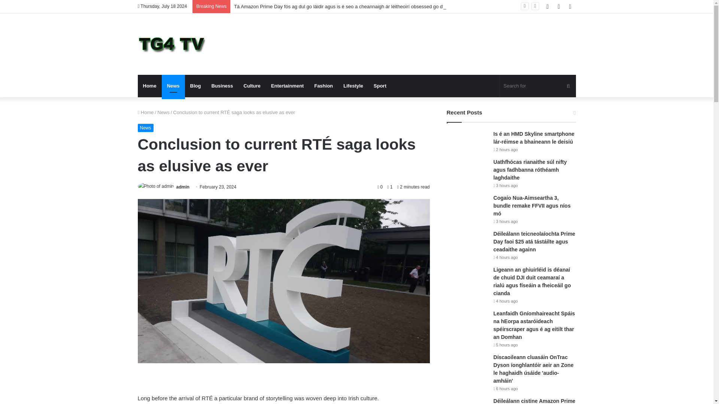 The height and width of the screenshot is (404, 719). Describe the element at coordinates (163, 112) in the screenshot. I see `News` at that location.